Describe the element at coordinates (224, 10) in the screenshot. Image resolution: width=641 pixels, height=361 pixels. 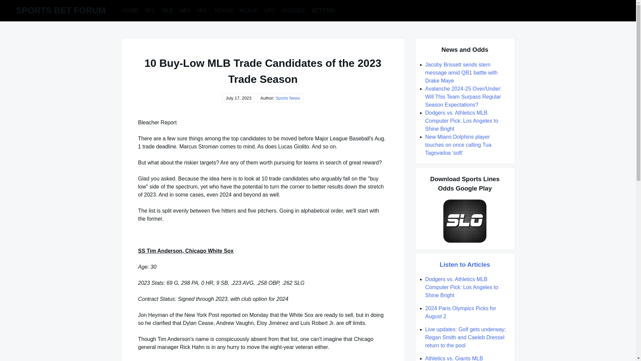
I see `NCAAB` at that location.